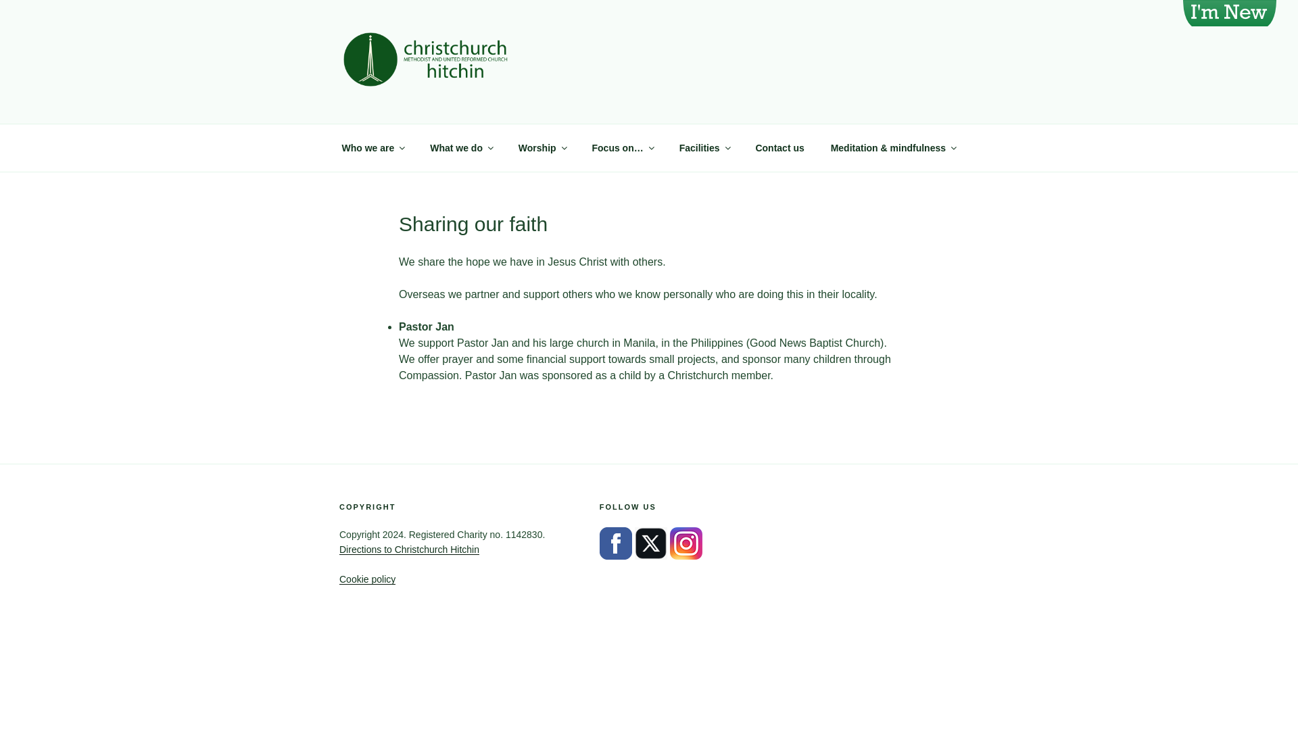 This screenshot has height=730, width=1298. What do you see at coordinates (372, 147) in the screenshot?
I see `Who we are` at bounding box center [372, 147].